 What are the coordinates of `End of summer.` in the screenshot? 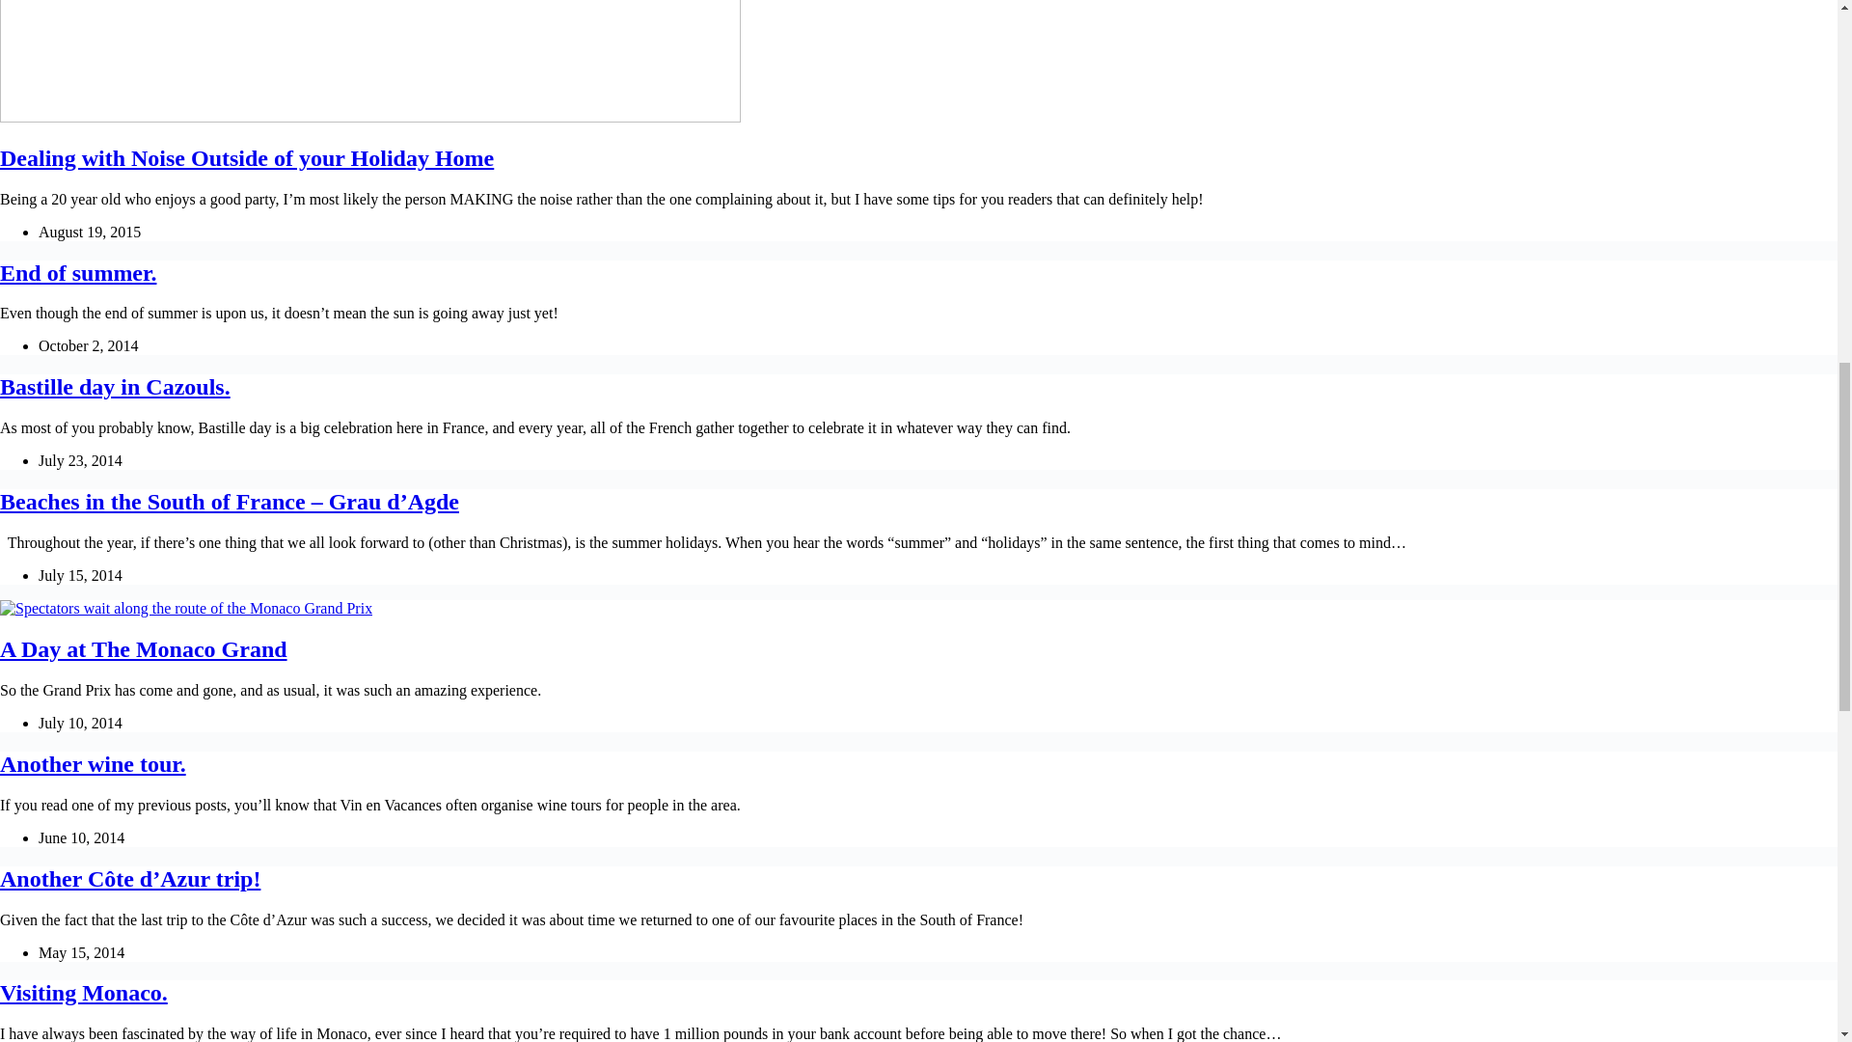 It's located at (77, 272).